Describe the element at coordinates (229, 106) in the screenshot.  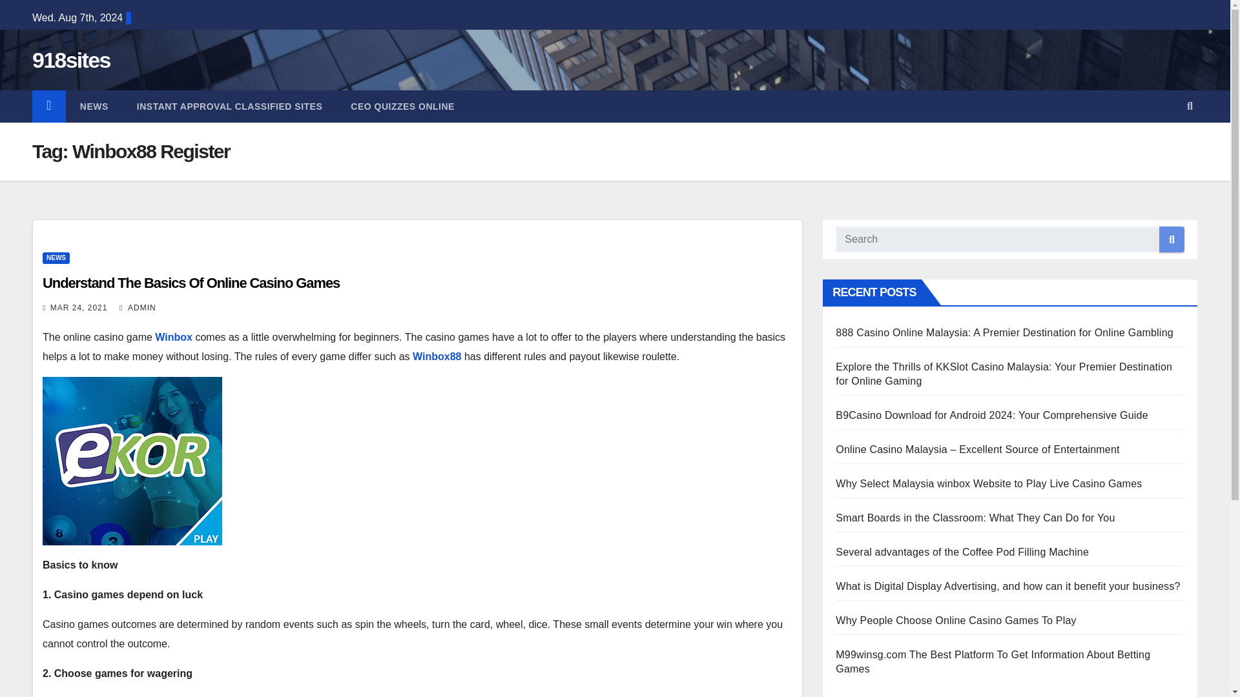
I see `INSTANT APPROVAL CLASSIFIED SITES` at that location.